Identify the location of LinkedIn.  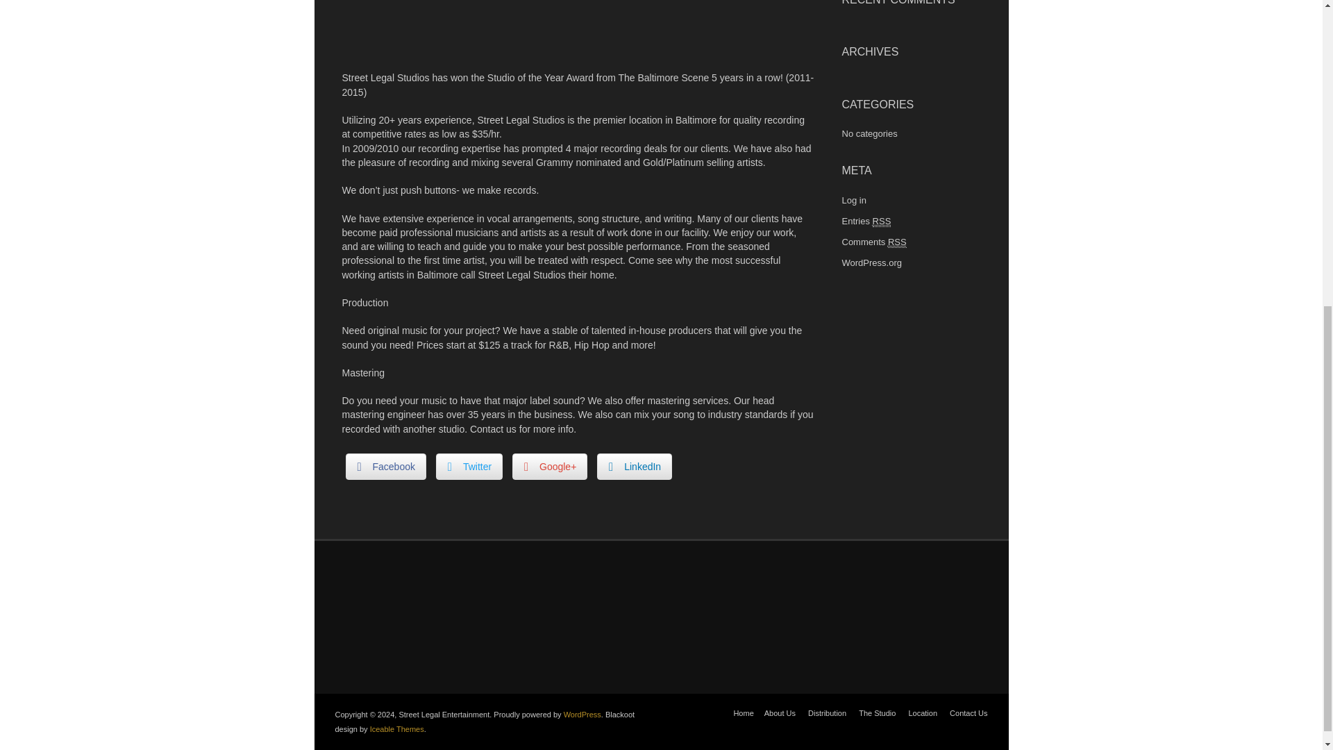
(635, 467).